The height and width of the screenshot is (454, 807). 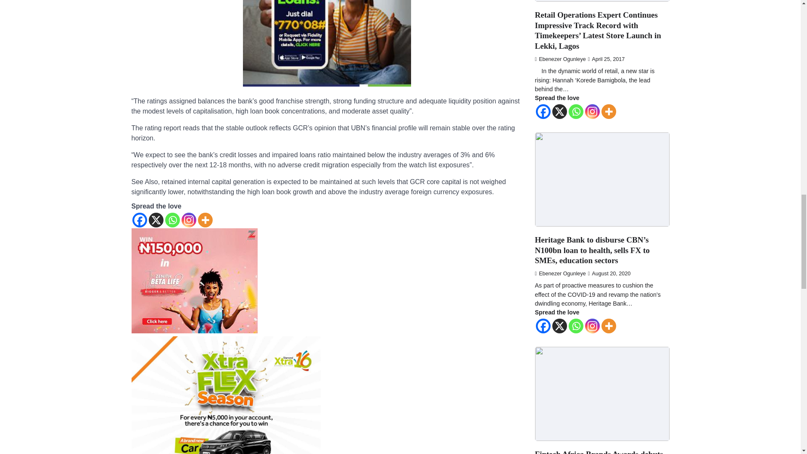 What do you see at coordinates (189, 220) in the screenshot?
I see `Instagram` at bounding box center [189, 220].